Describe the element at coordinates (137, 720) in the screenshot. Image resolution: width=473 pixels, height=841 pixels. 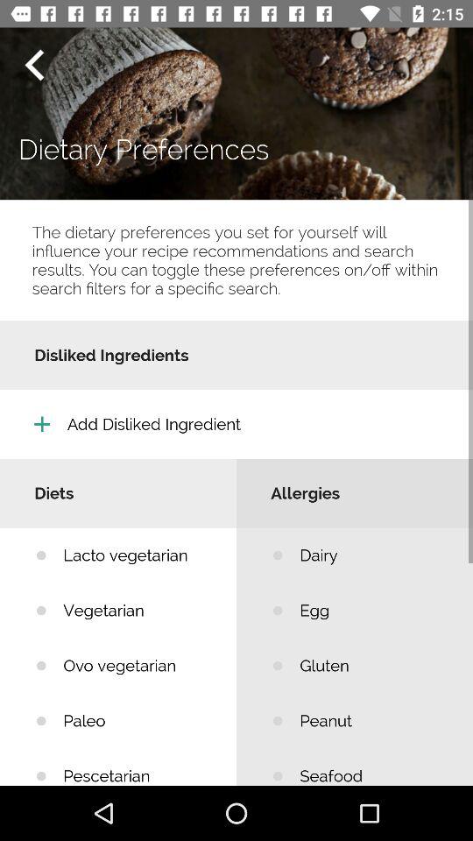
I see `jump to the paleo icon` at that location.